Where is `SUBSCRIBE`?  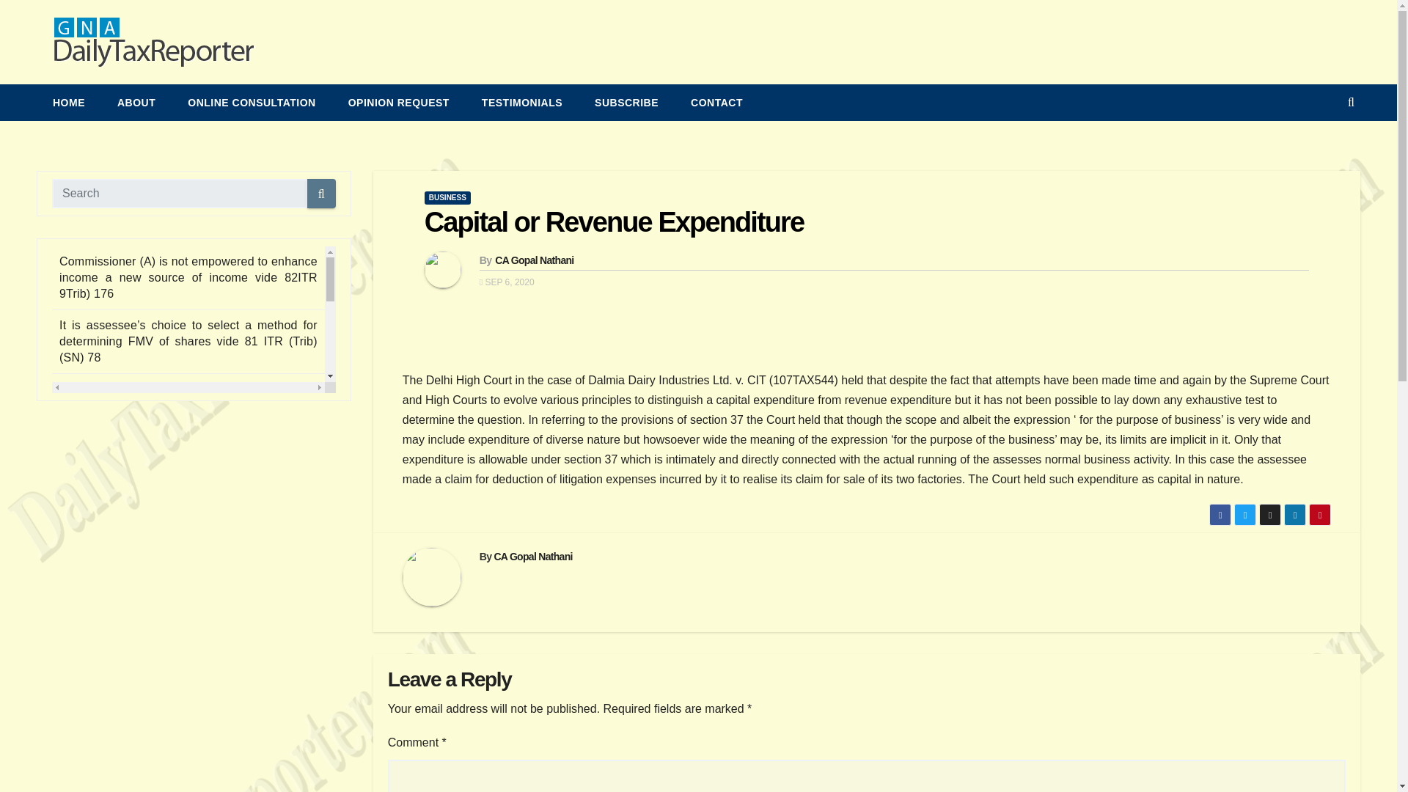 SUBSCRIBE is located at coordinates (626, 103).